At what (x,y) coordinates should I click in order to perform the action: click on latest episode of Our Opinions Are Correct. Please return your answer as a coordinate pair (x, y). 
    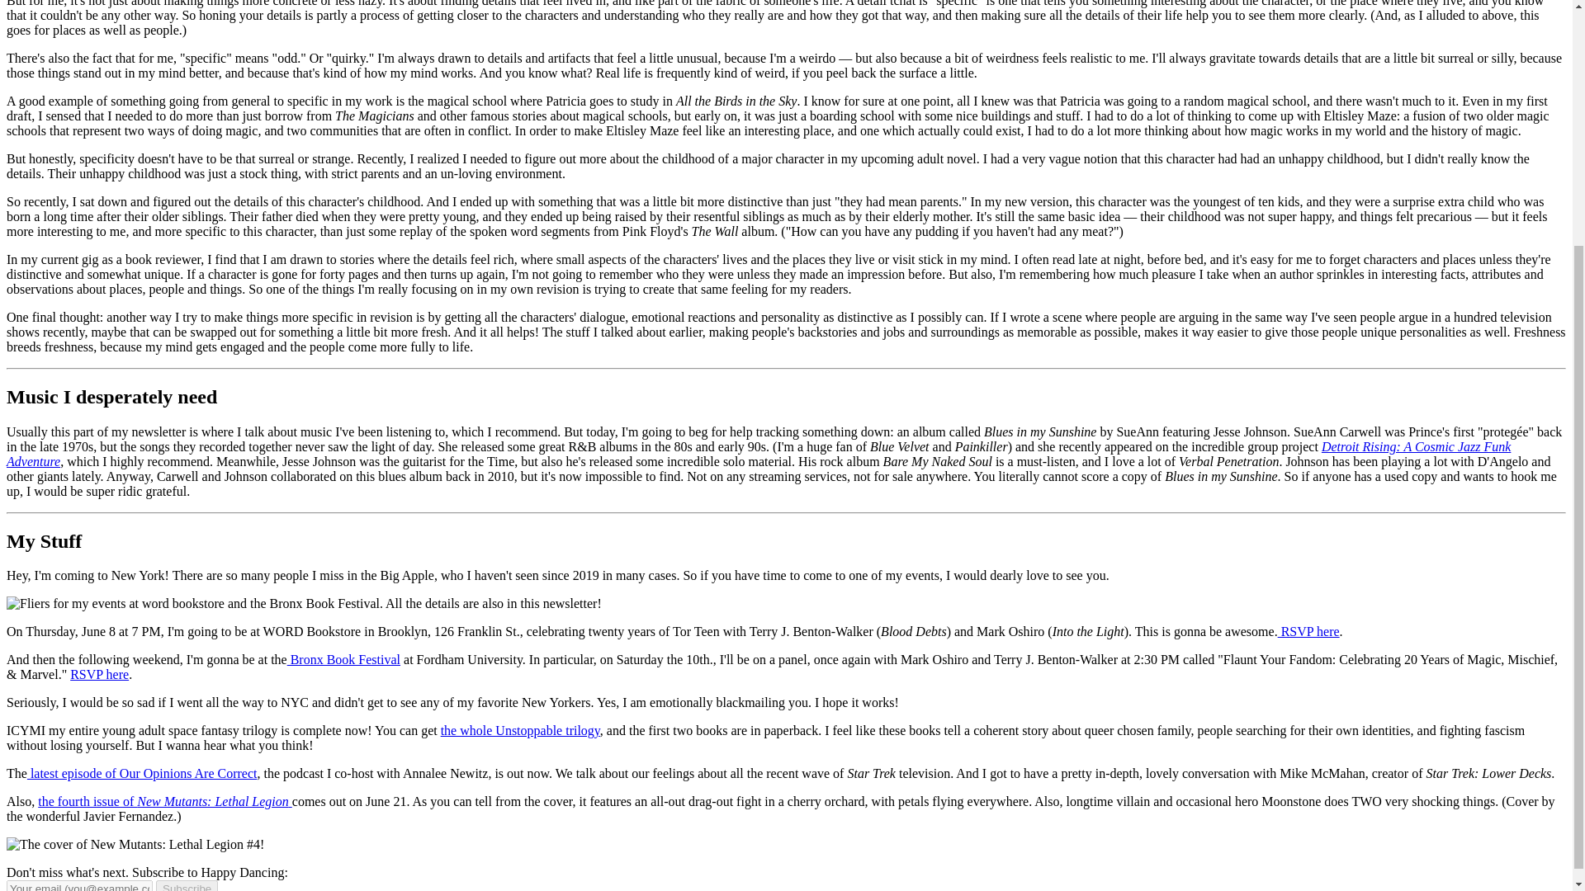
    Looking at the image, I should click on (142, 773).